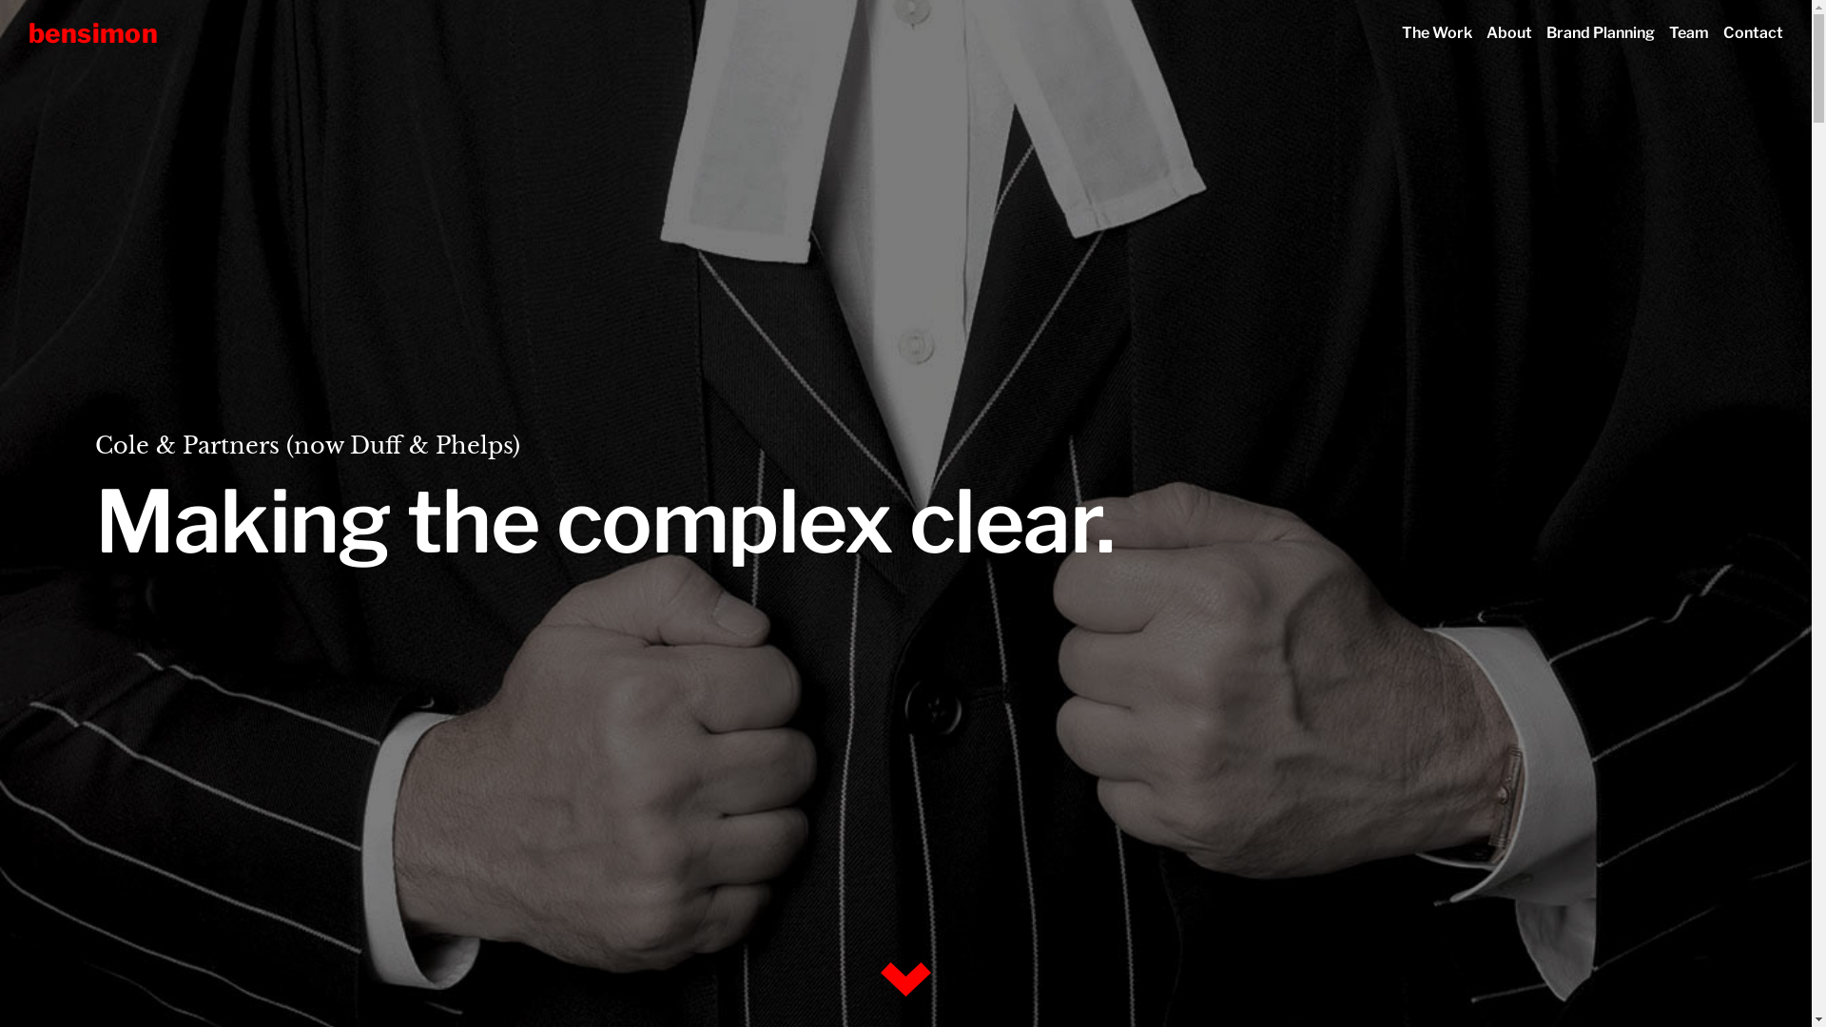 The width and height of the screenshot is (1826, 1027). Describe the element at coordinates (1600, 32) in the screenshot. I see `Brand Planning` at that location.